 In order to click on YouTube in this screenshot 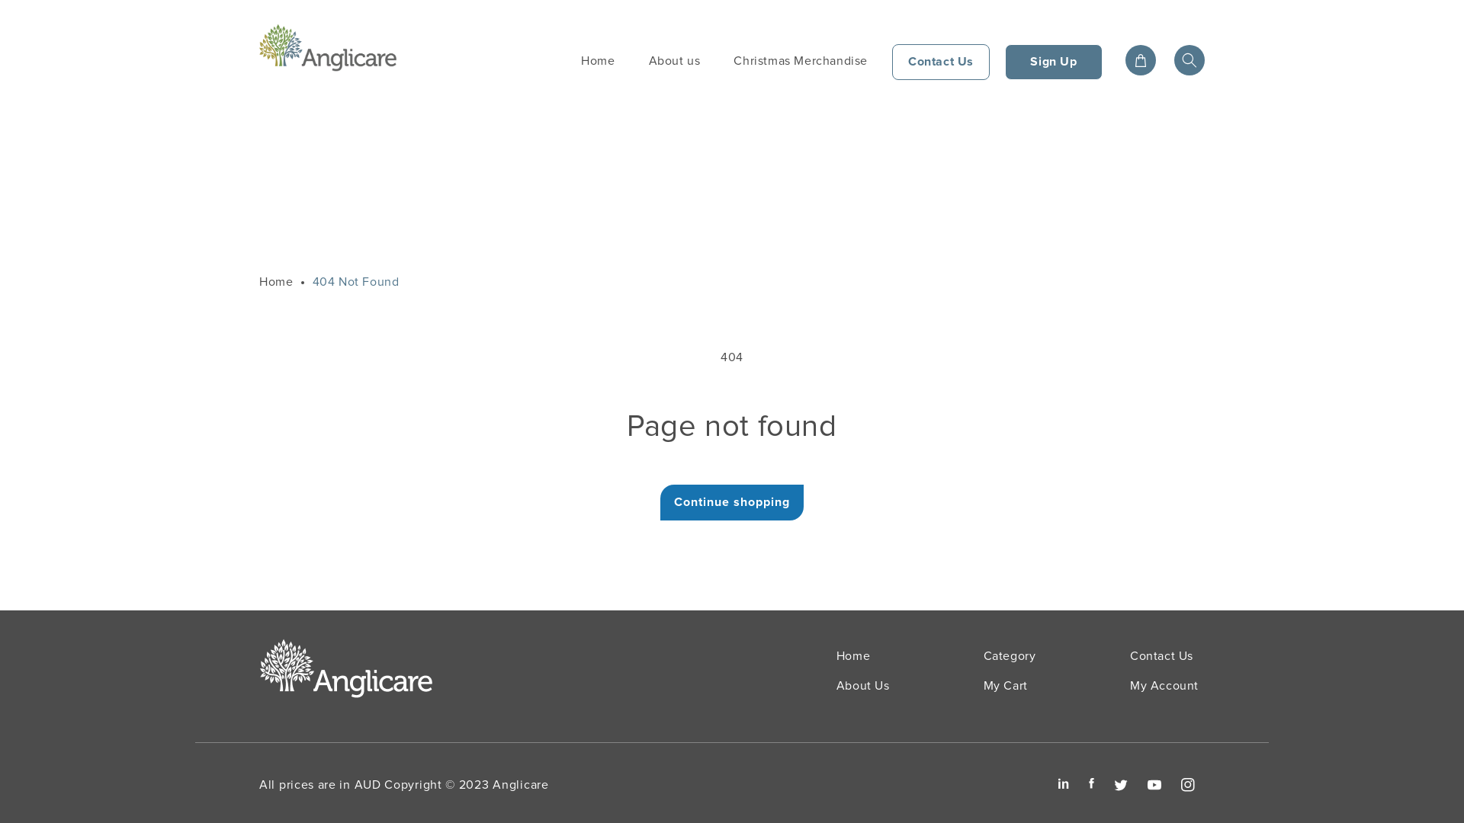, I will do `click(1154, 785)`.